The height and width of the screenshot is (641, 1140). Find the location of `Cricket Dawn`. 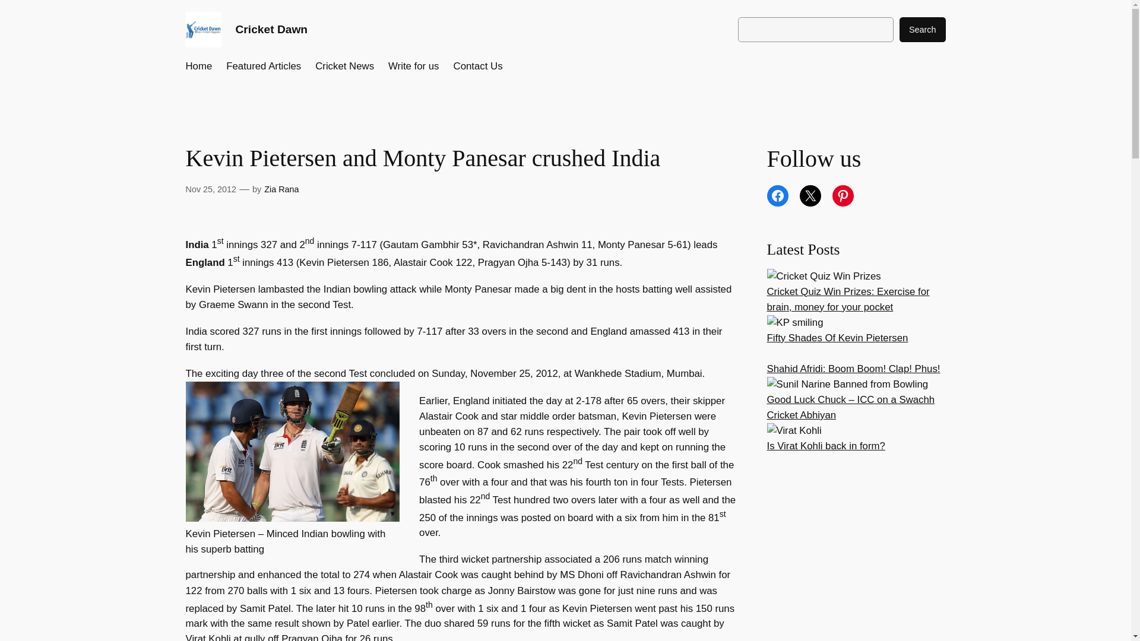

Cricket Dawn is located at coordinates (271, 29).